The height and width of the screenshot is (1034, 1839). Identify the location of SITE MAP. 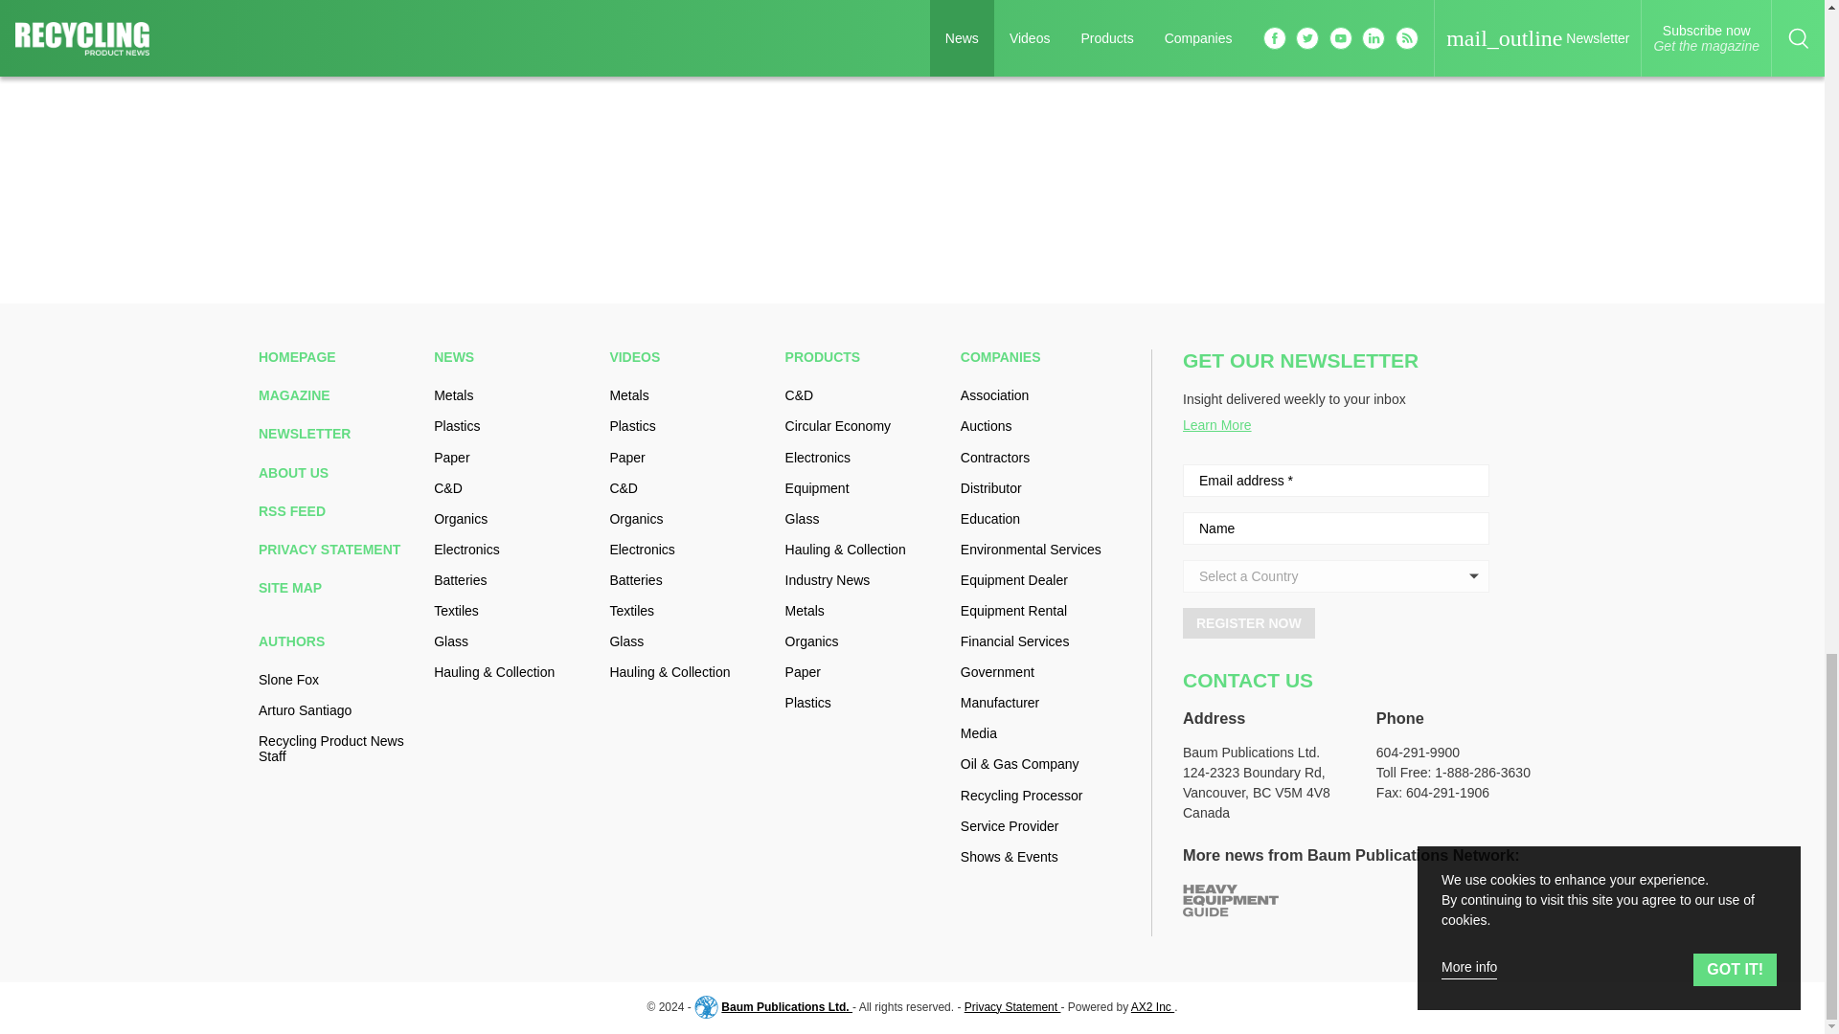
(339, 588).